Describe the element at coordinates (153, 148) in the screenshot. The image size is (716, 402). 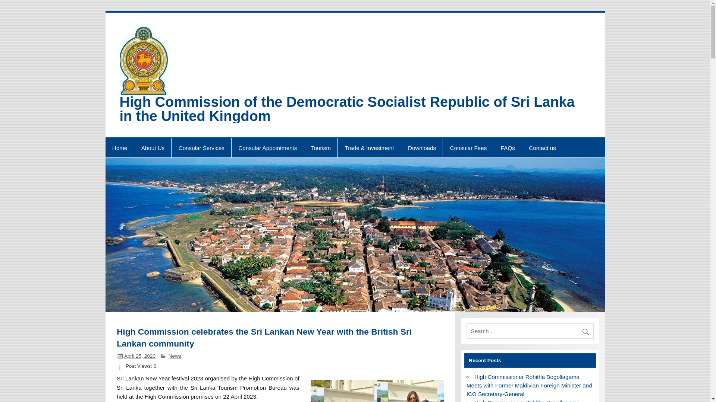
I see `About Us` at that location.